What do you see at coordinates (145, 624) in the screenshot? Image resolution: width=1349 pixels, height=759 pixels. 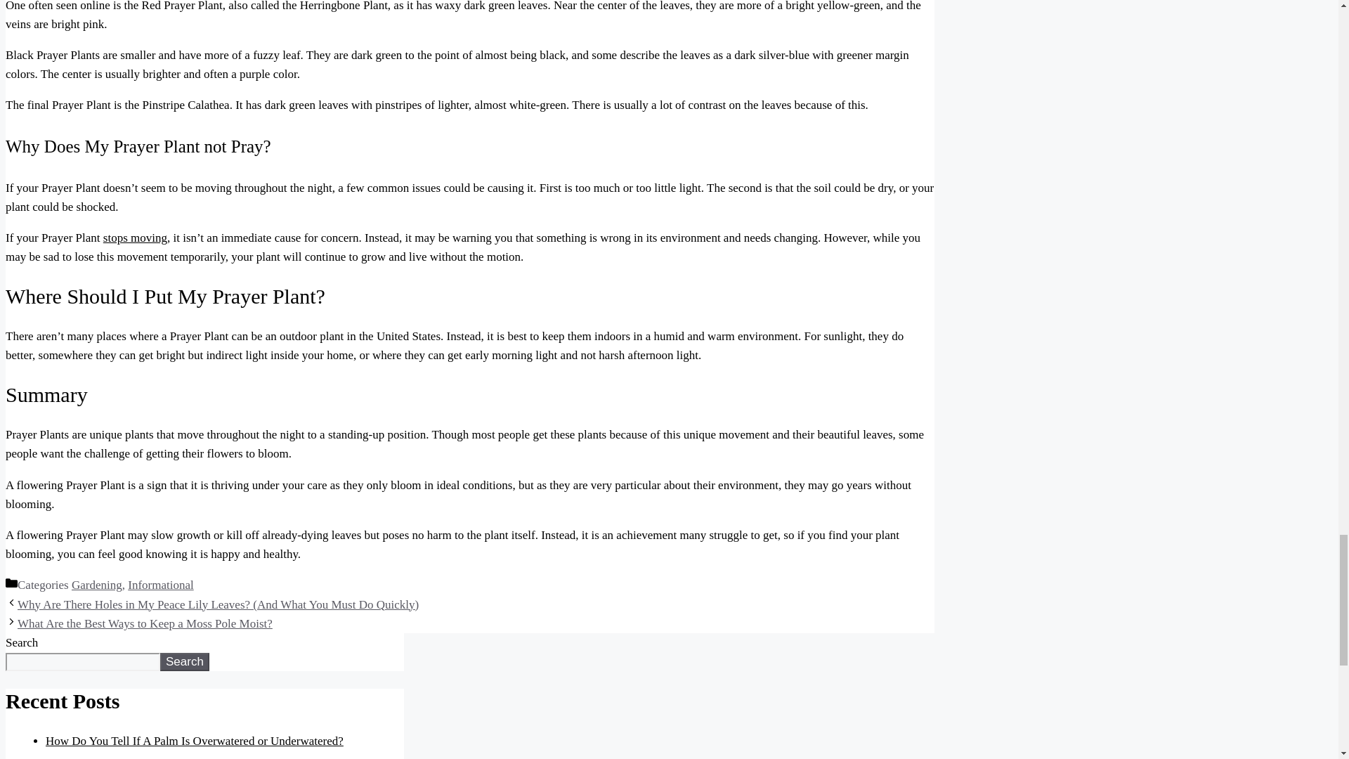 I see `What Are the Best Ways to Keep a Moss Pole Moist?` at bounding box center [145, 624].